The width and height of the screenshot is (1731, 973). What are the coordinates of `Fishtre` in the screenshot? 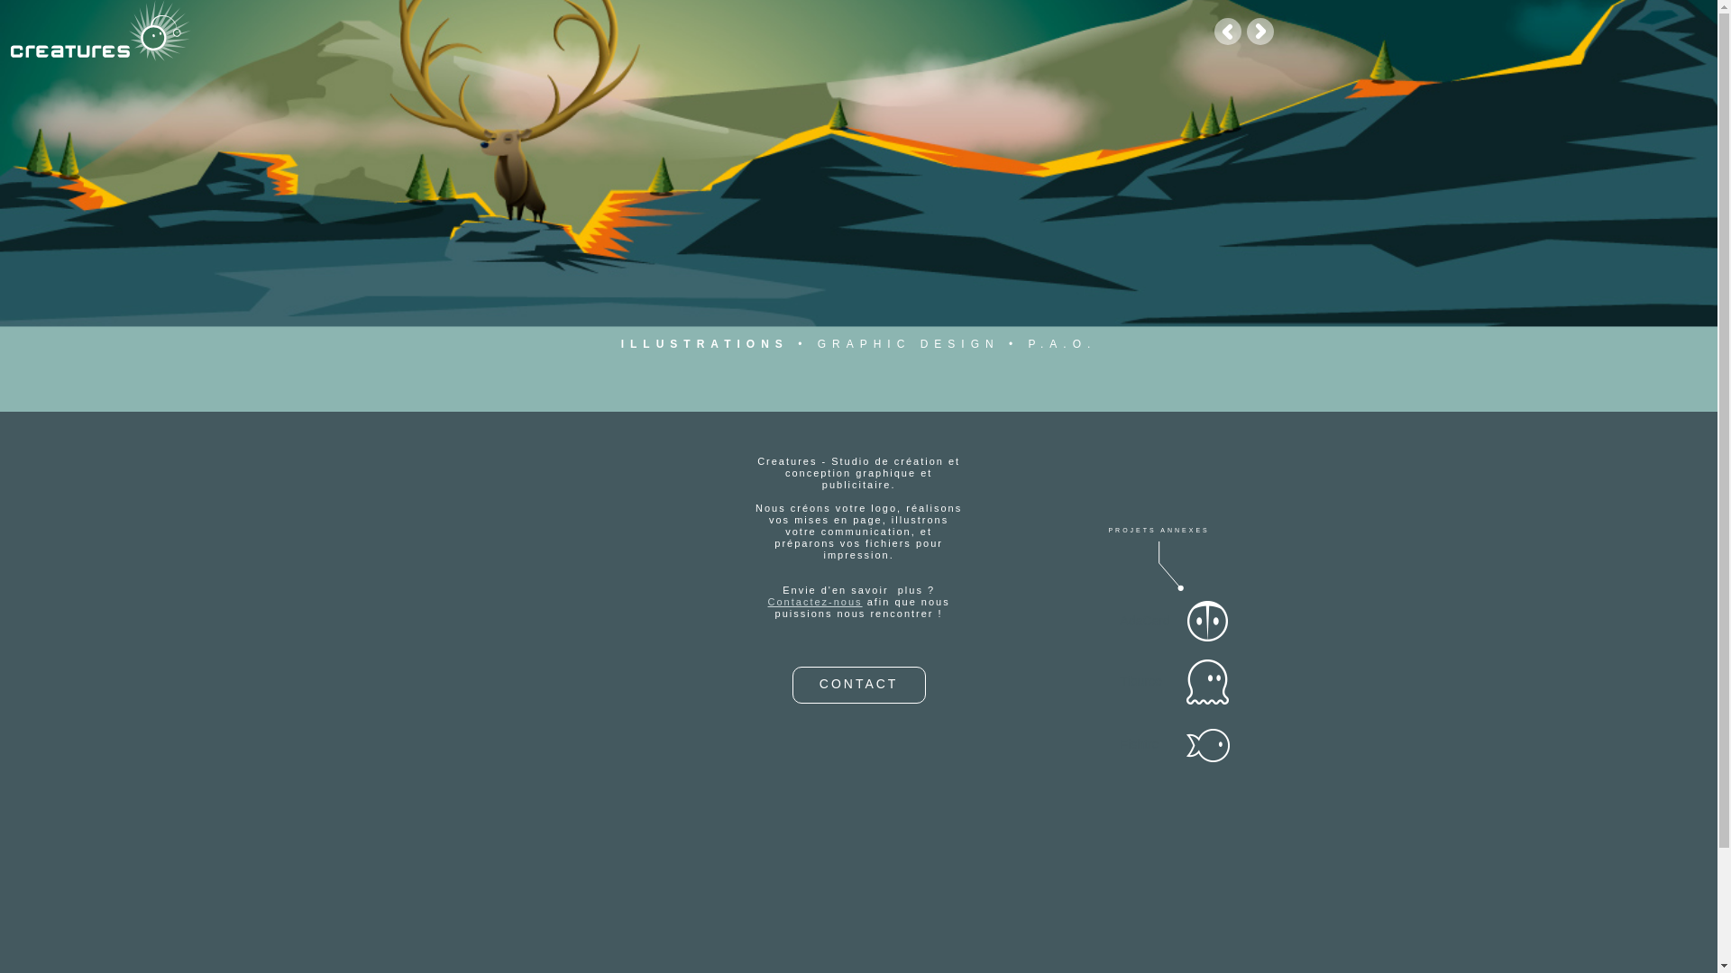 It's located at (1176, 745).